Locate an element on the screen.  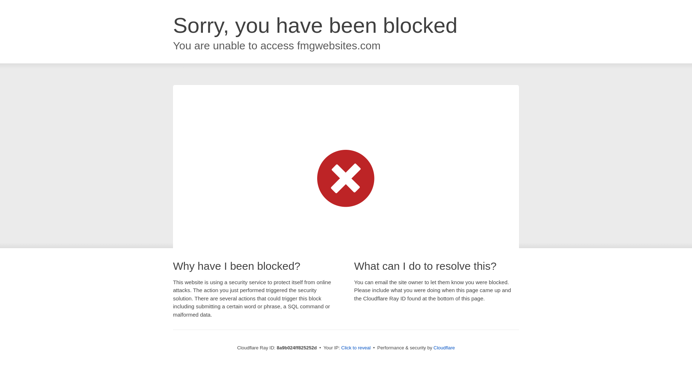
Click to reveal is located at coordinates (356, 348).